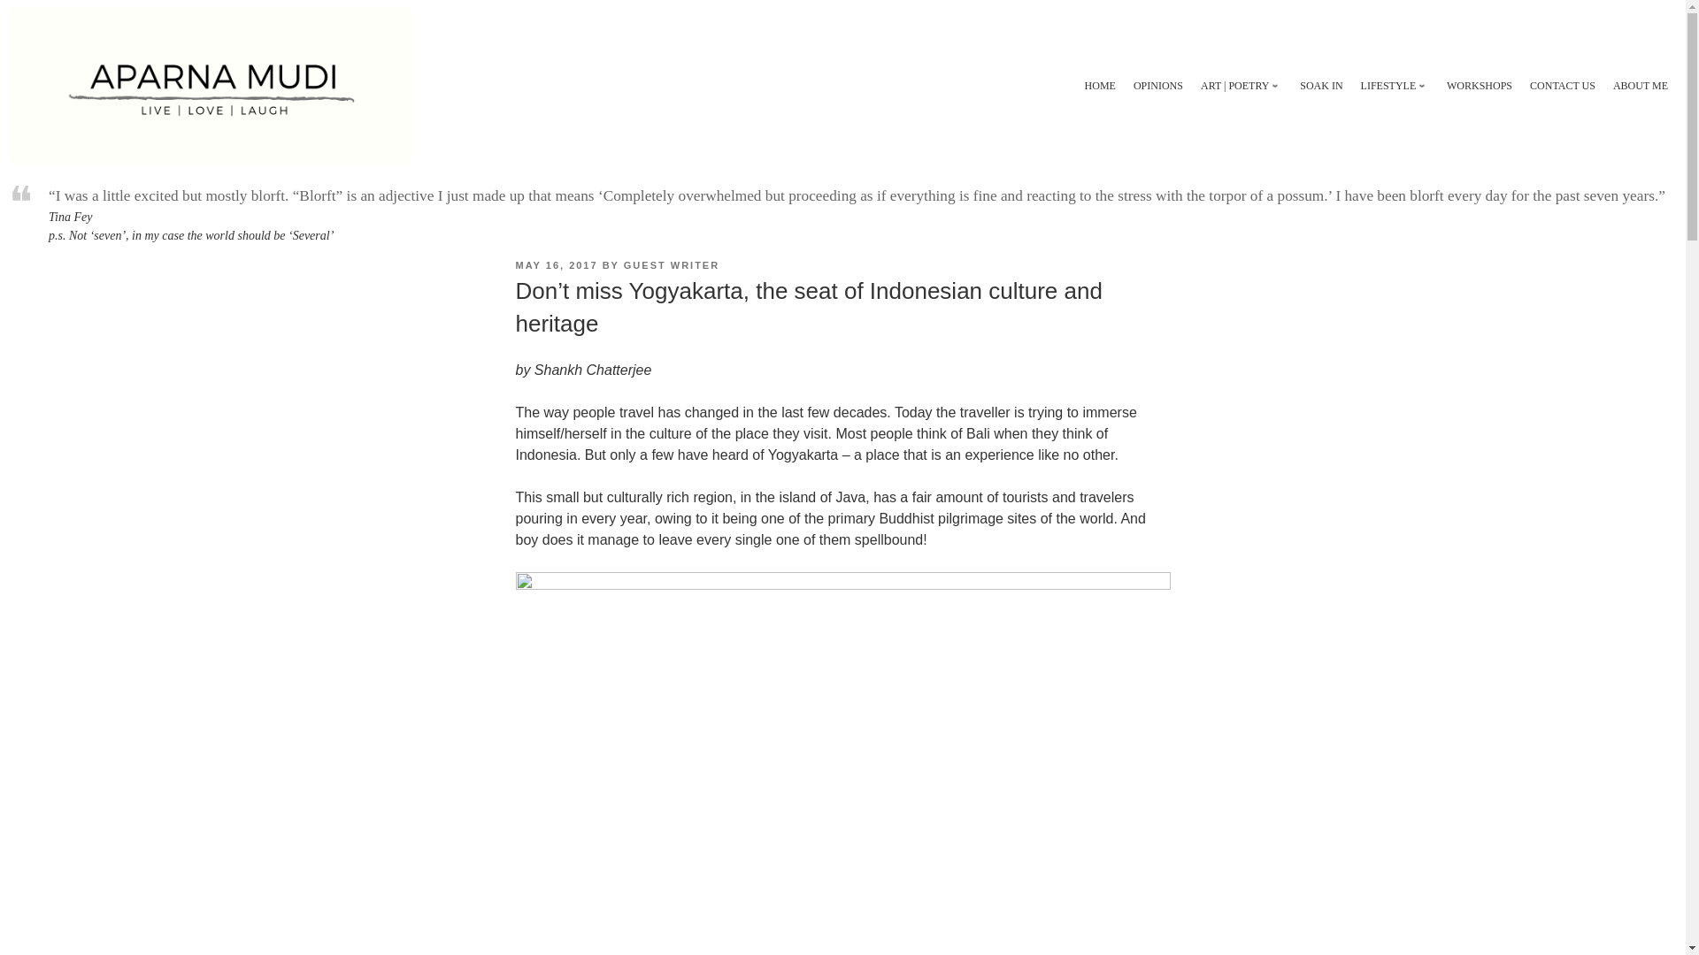 Image resolution: width=1699 pixels, height=955 pixels. What do you see at coordinates (556, 264) in the screenshot?
I see `MAY 16, 2017` at bounding box center [556, 264].